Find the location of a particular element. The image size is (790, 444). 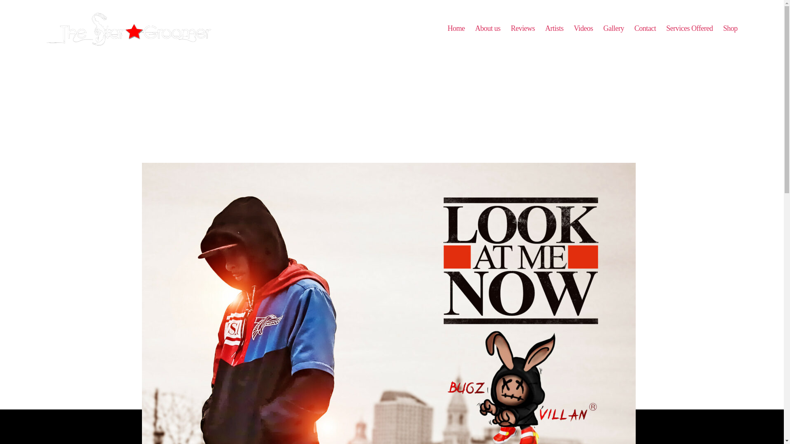

Videos is located at coordinates (583, 29).